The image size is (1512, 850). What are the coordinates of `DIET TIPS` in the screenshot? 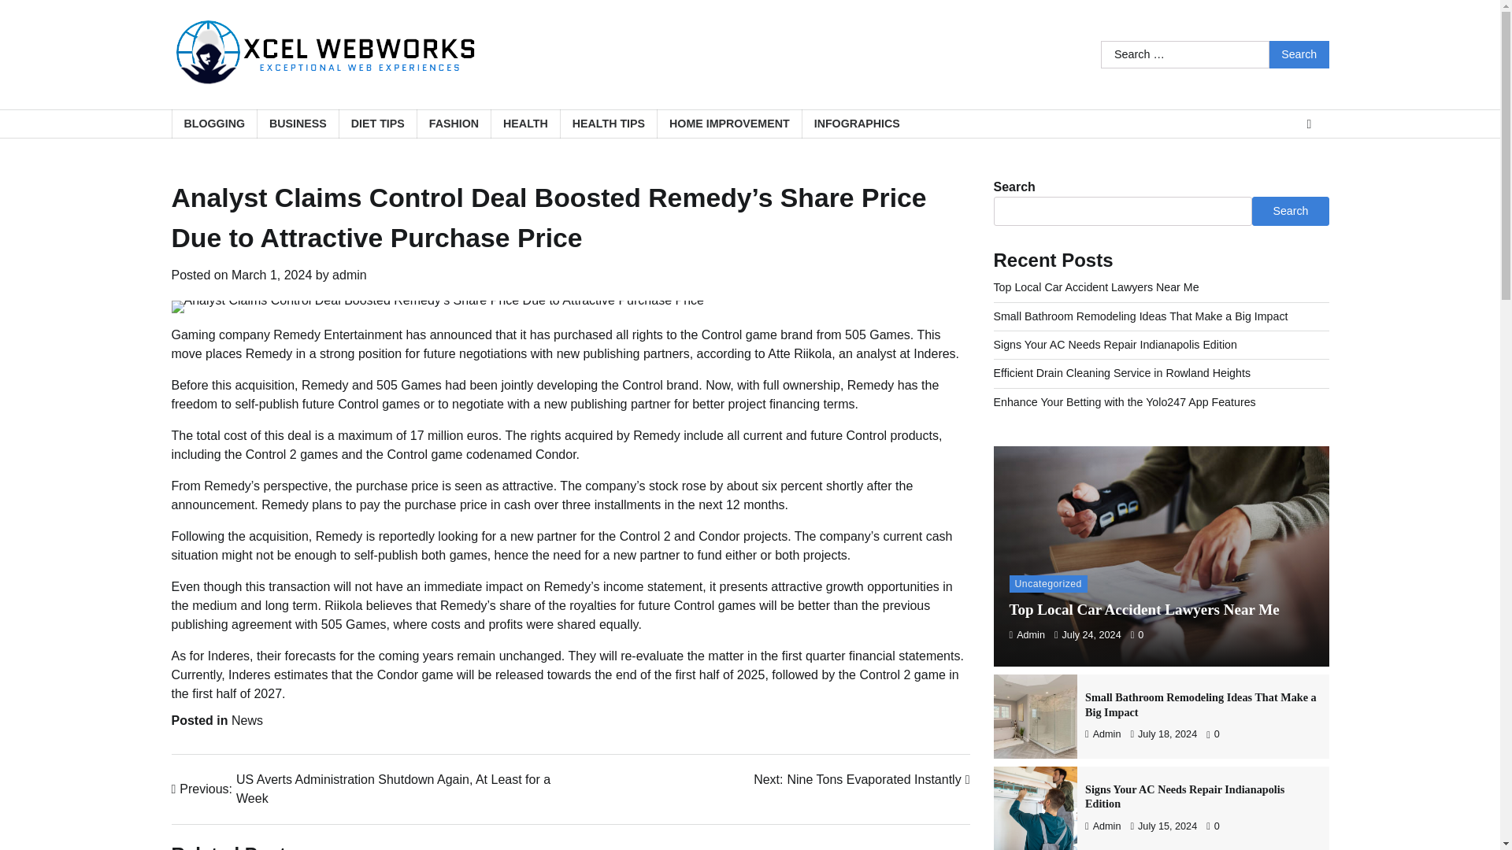 It's located at (378, 124).